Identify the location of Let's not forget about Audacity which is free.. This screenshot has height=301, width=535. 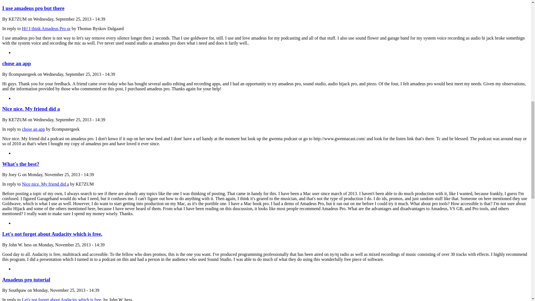
(62, 299).